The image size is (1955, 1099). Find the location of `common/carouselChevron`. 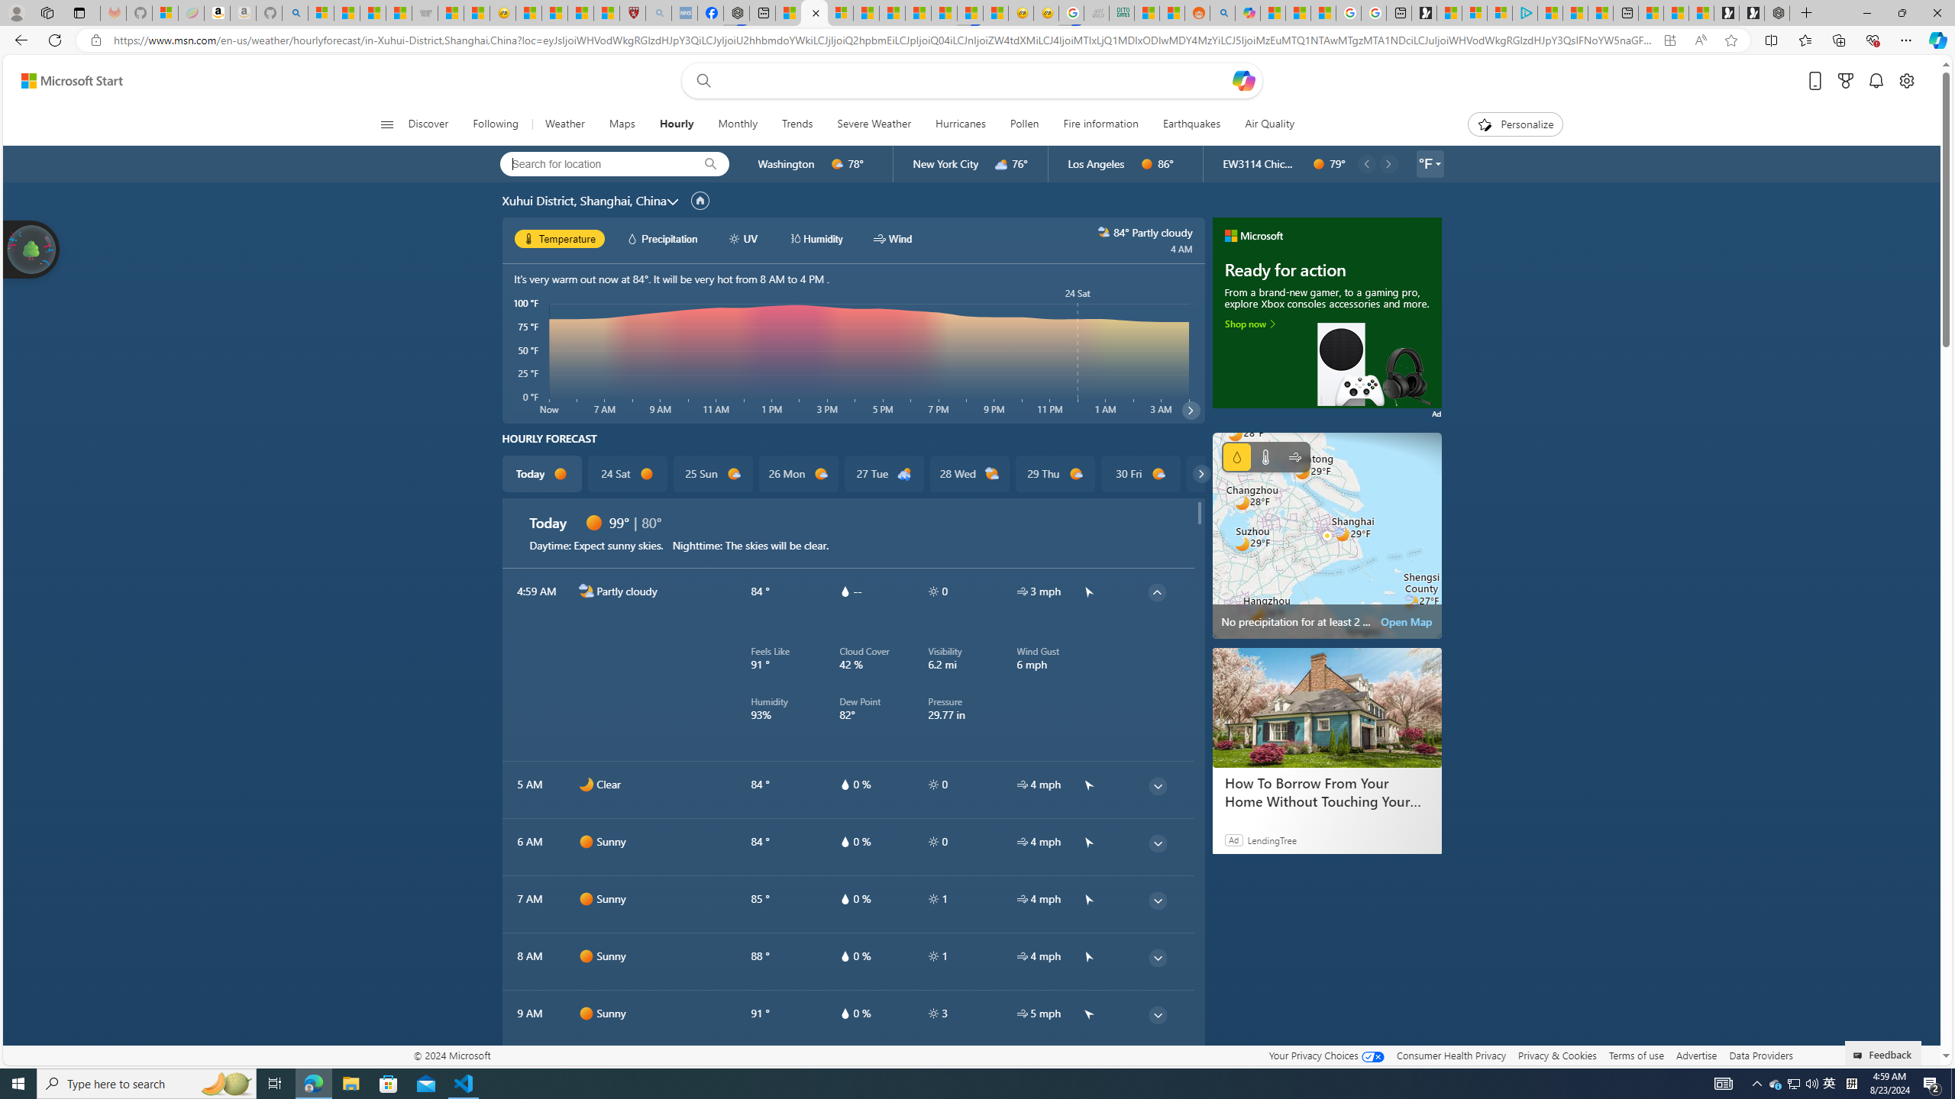

common/carouselChevron is located at coordinates (1202, 474).